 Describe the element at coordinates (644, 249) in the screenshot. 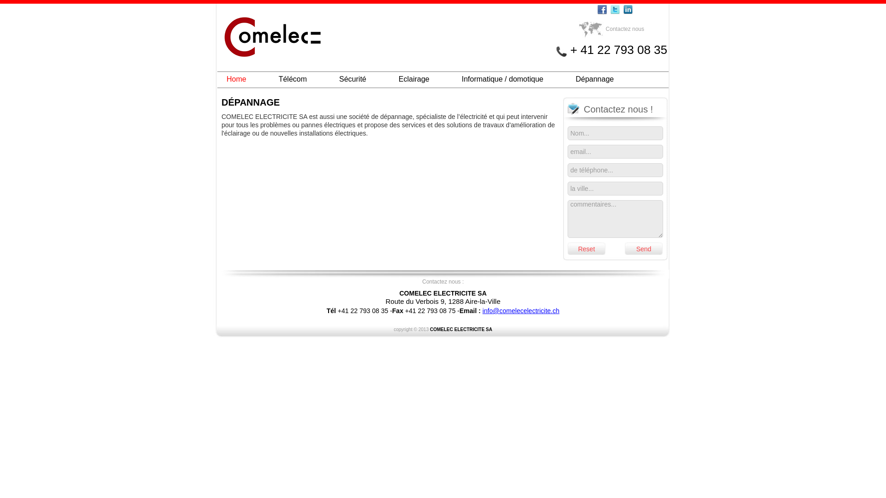

I see `Send` at that location.